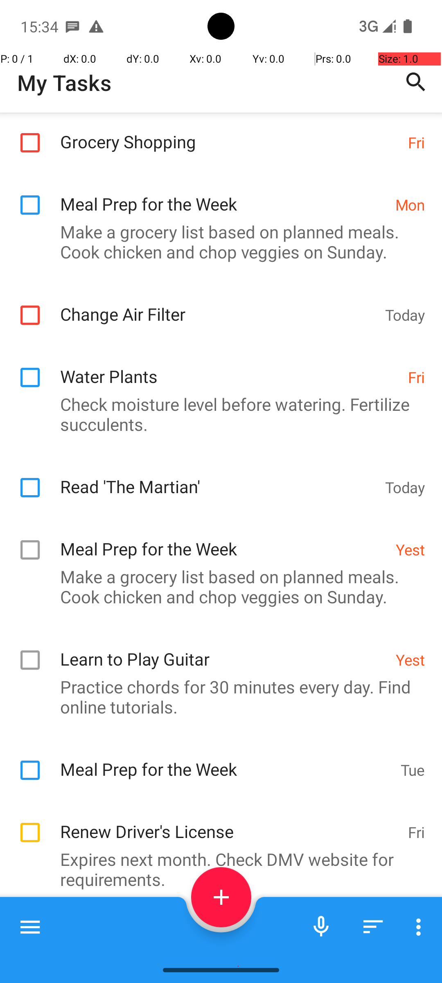 The height and width of the screenshot is (983, 442). What do you see at coordinates (373, 927) in the screenshot?
I see `Sort` at bounding box center [373, 927].